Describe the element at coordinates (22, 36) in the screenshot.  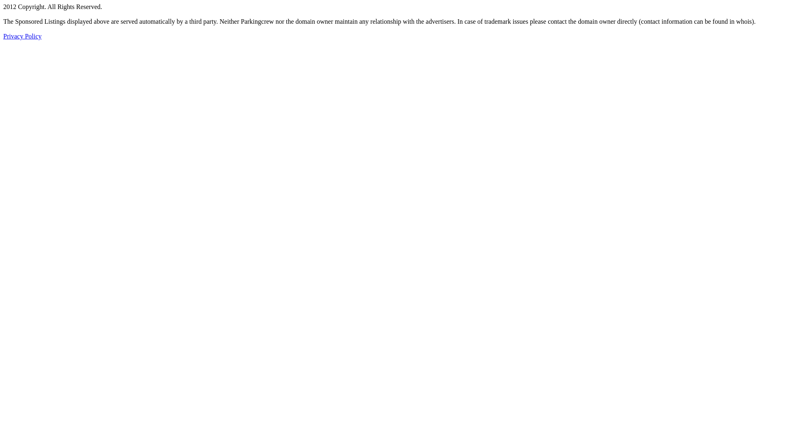
I see `Privacy Policy` at that location.